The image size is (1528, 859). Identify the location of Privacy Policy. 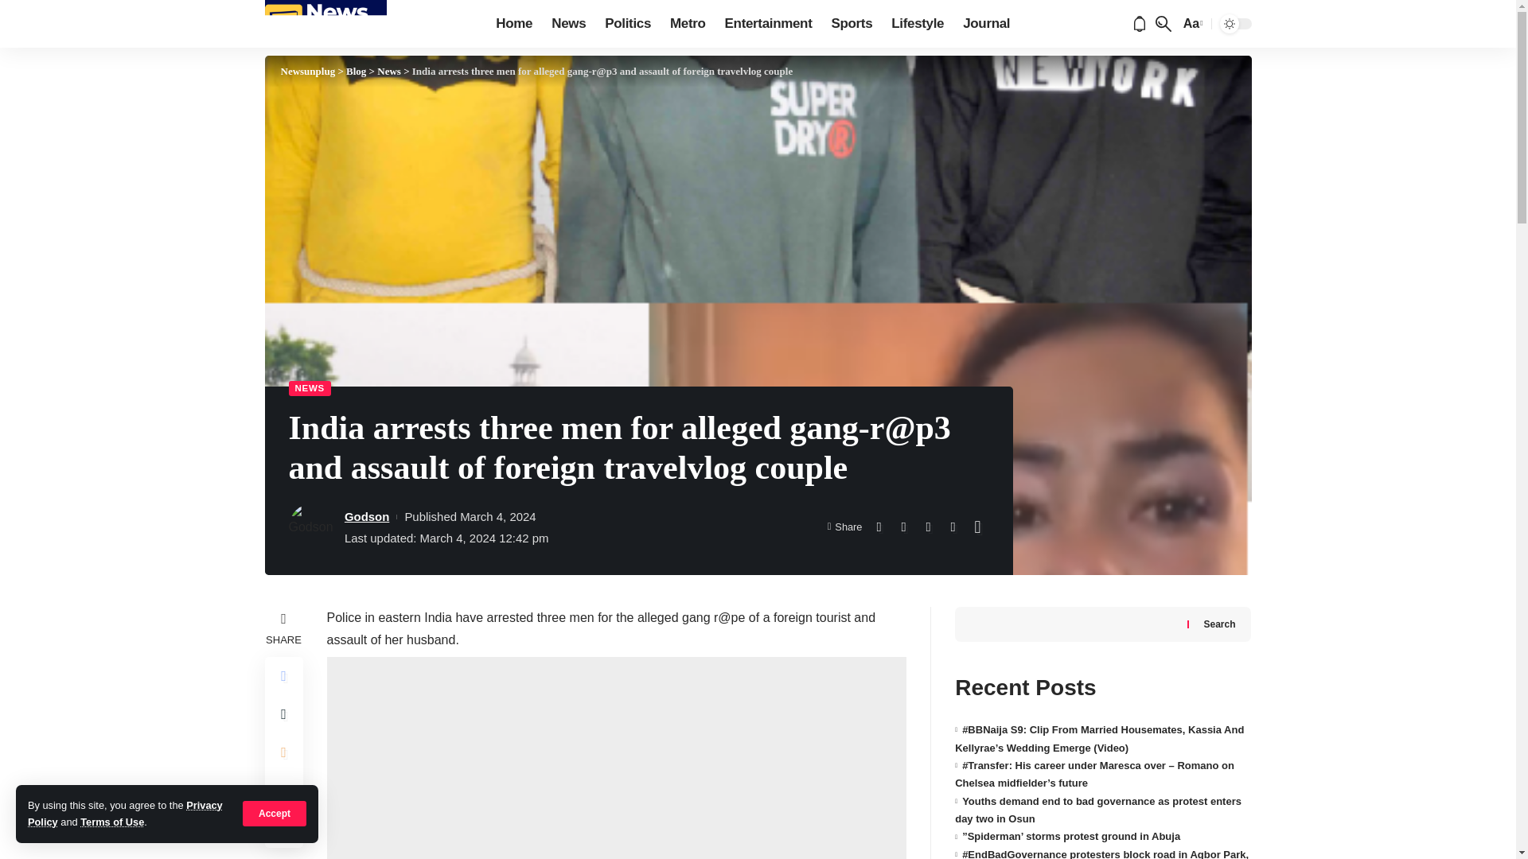
(125, 813).